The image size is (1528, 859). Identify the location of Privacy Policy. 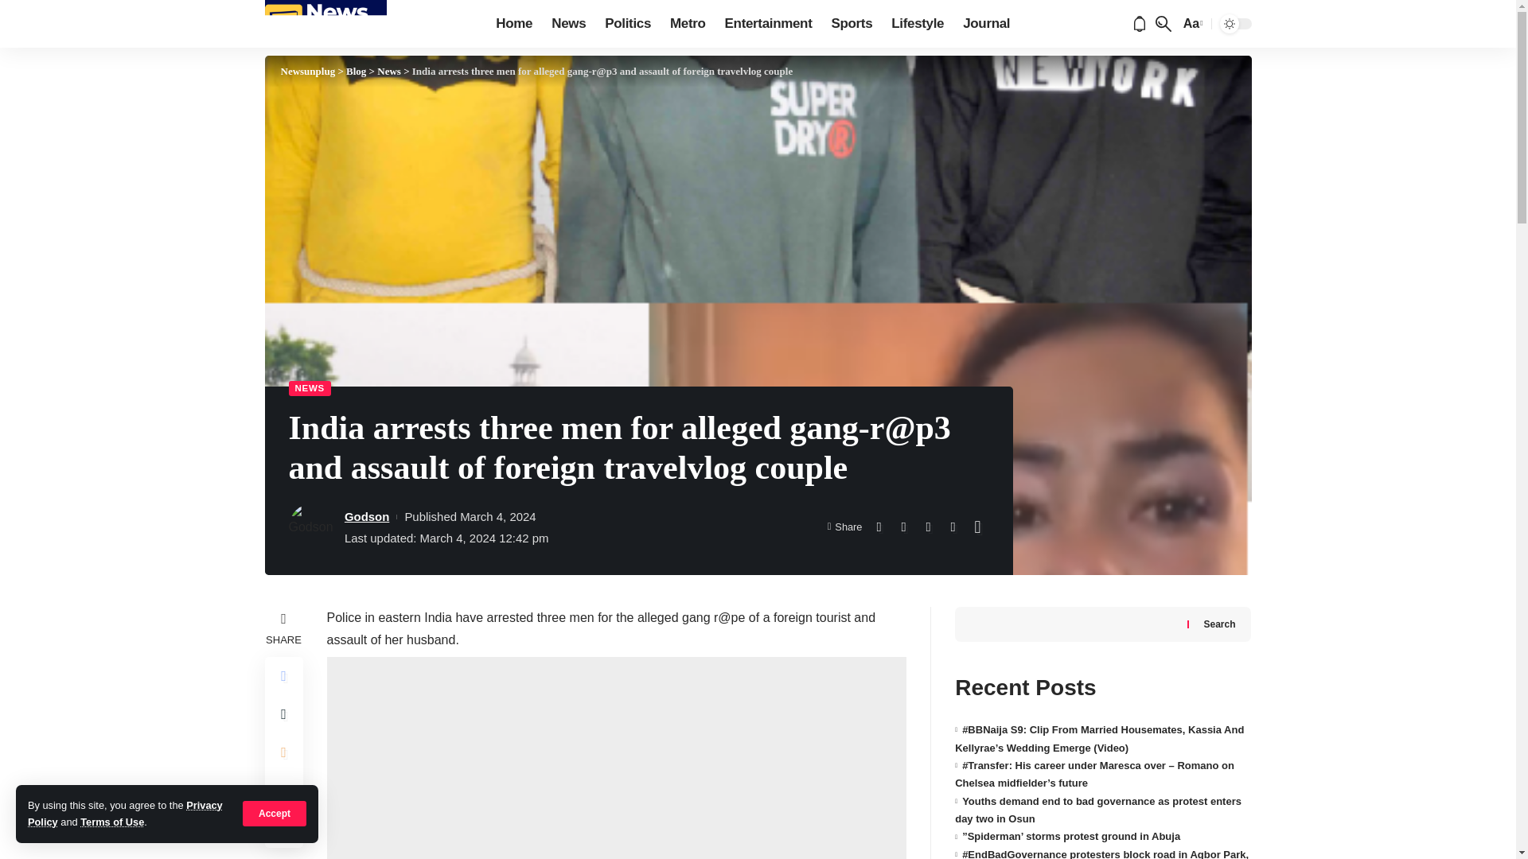
(125, 813).